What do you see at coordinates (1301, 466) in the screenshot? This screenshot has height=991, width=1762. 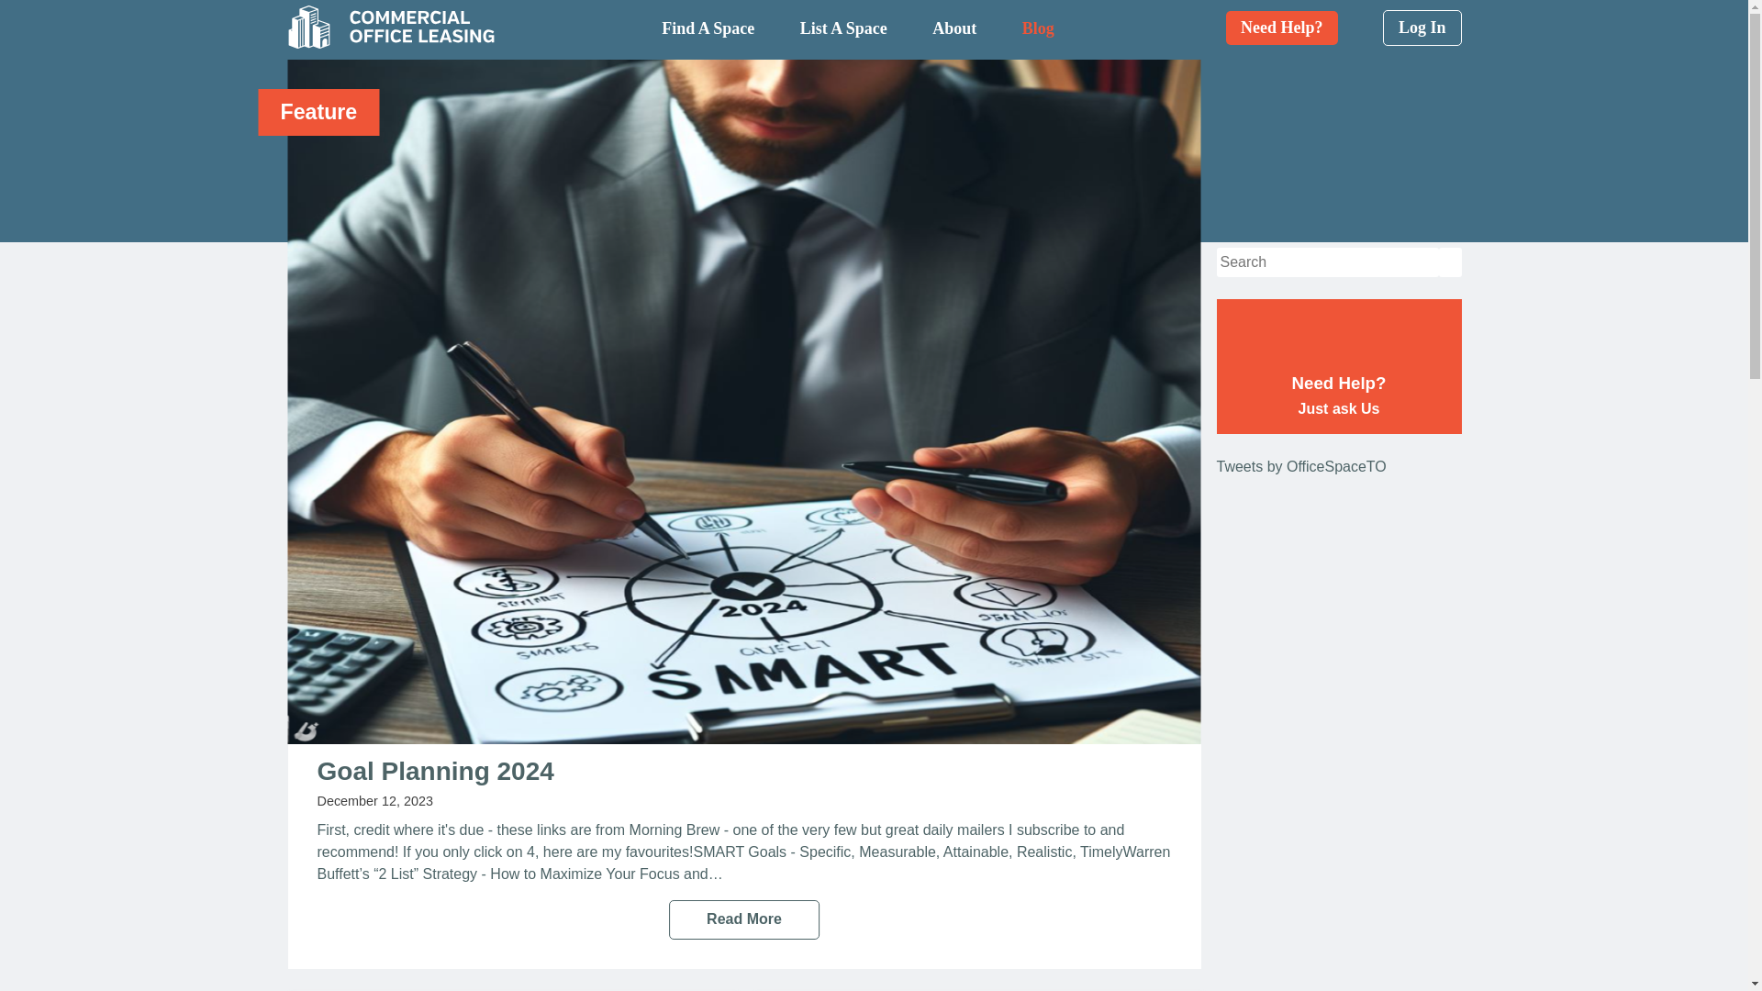 I see `Read More` at bounding box center [1301, 466].